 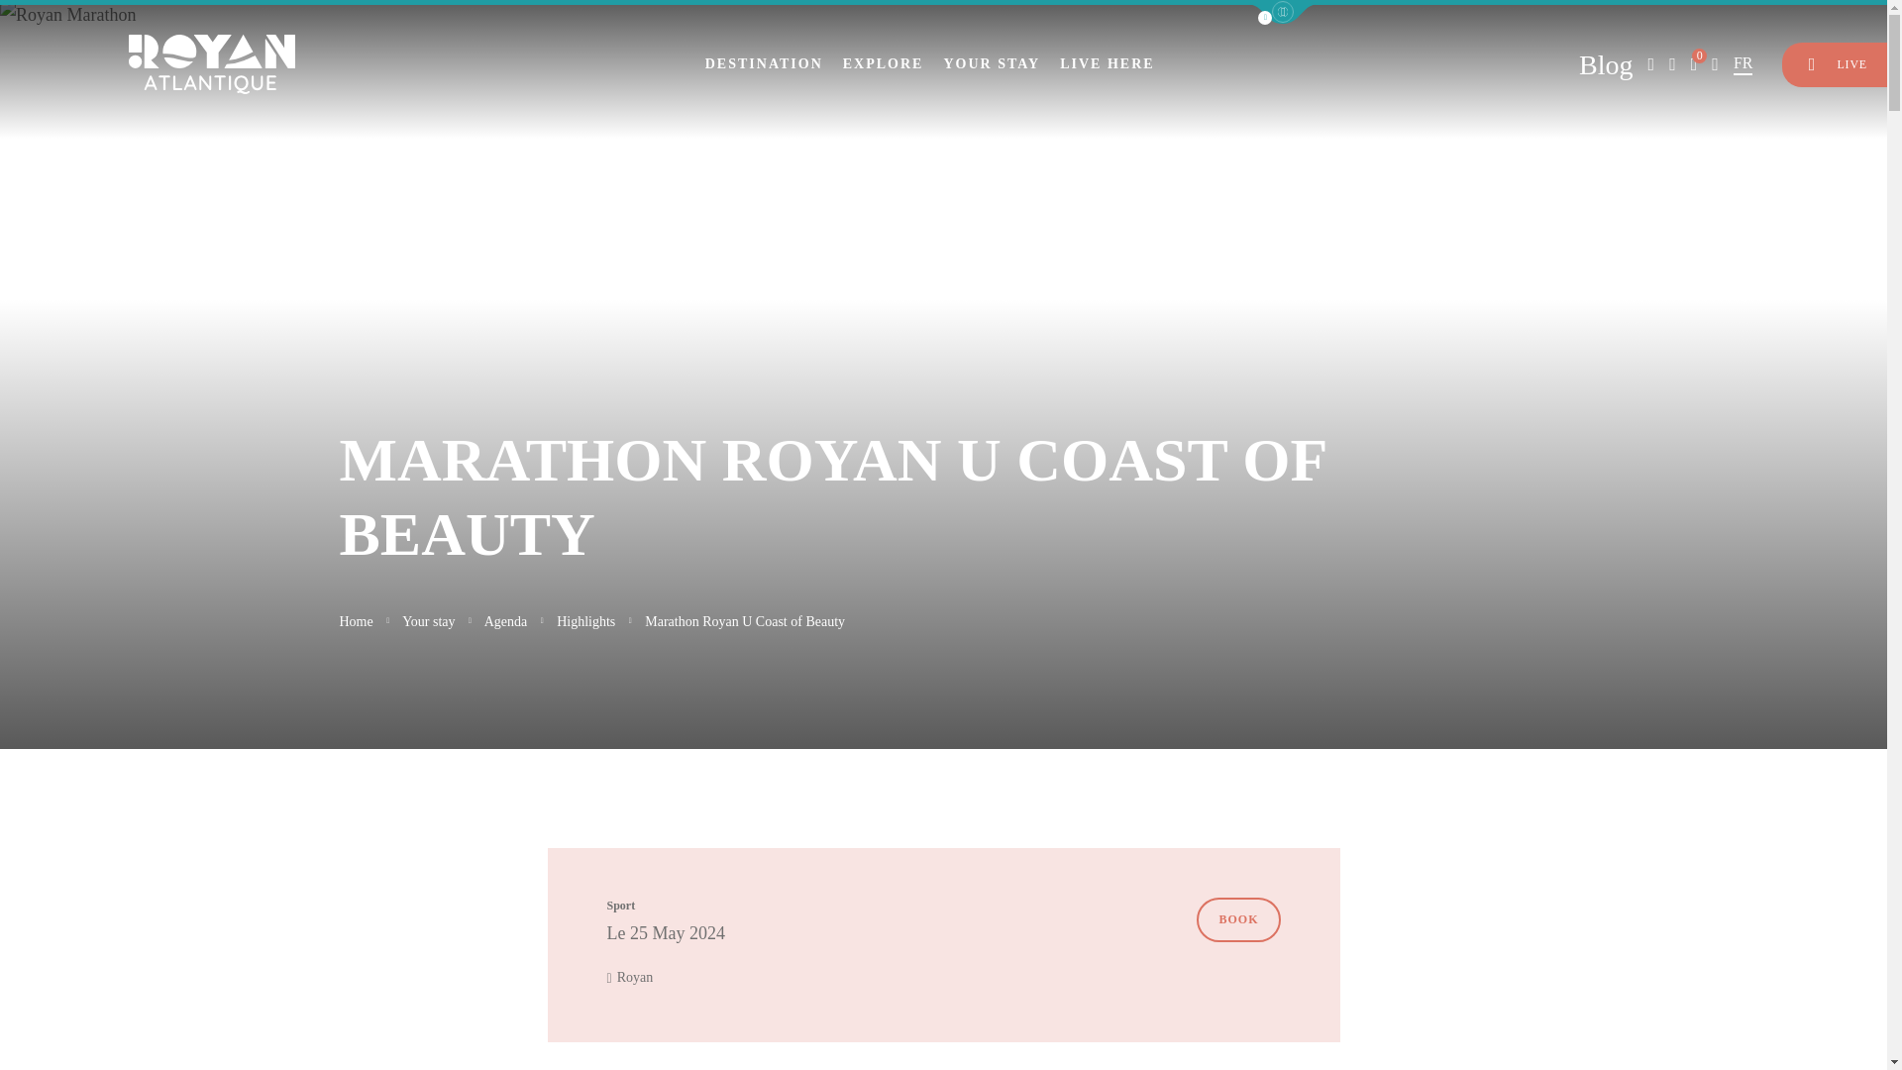 I want to click on DESTINATION, so click(x=765, y=64).